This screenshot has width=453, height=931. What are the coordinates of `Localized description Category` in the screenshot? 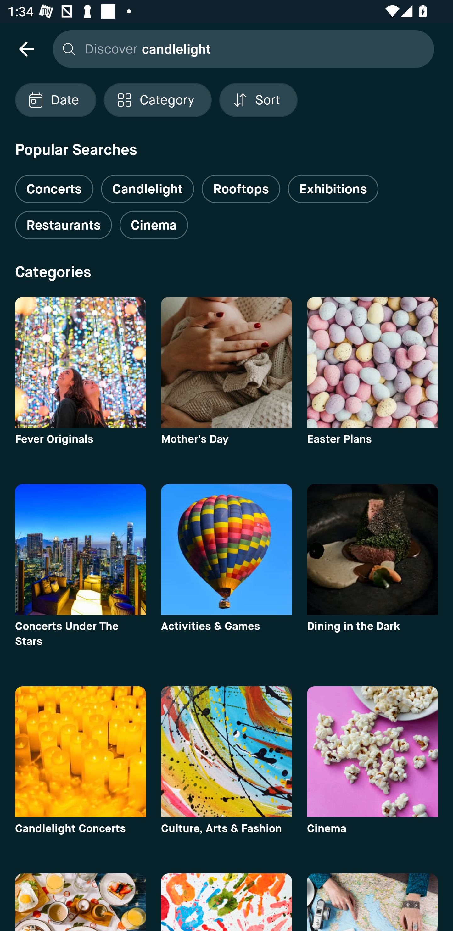 It's located at (157, 100).